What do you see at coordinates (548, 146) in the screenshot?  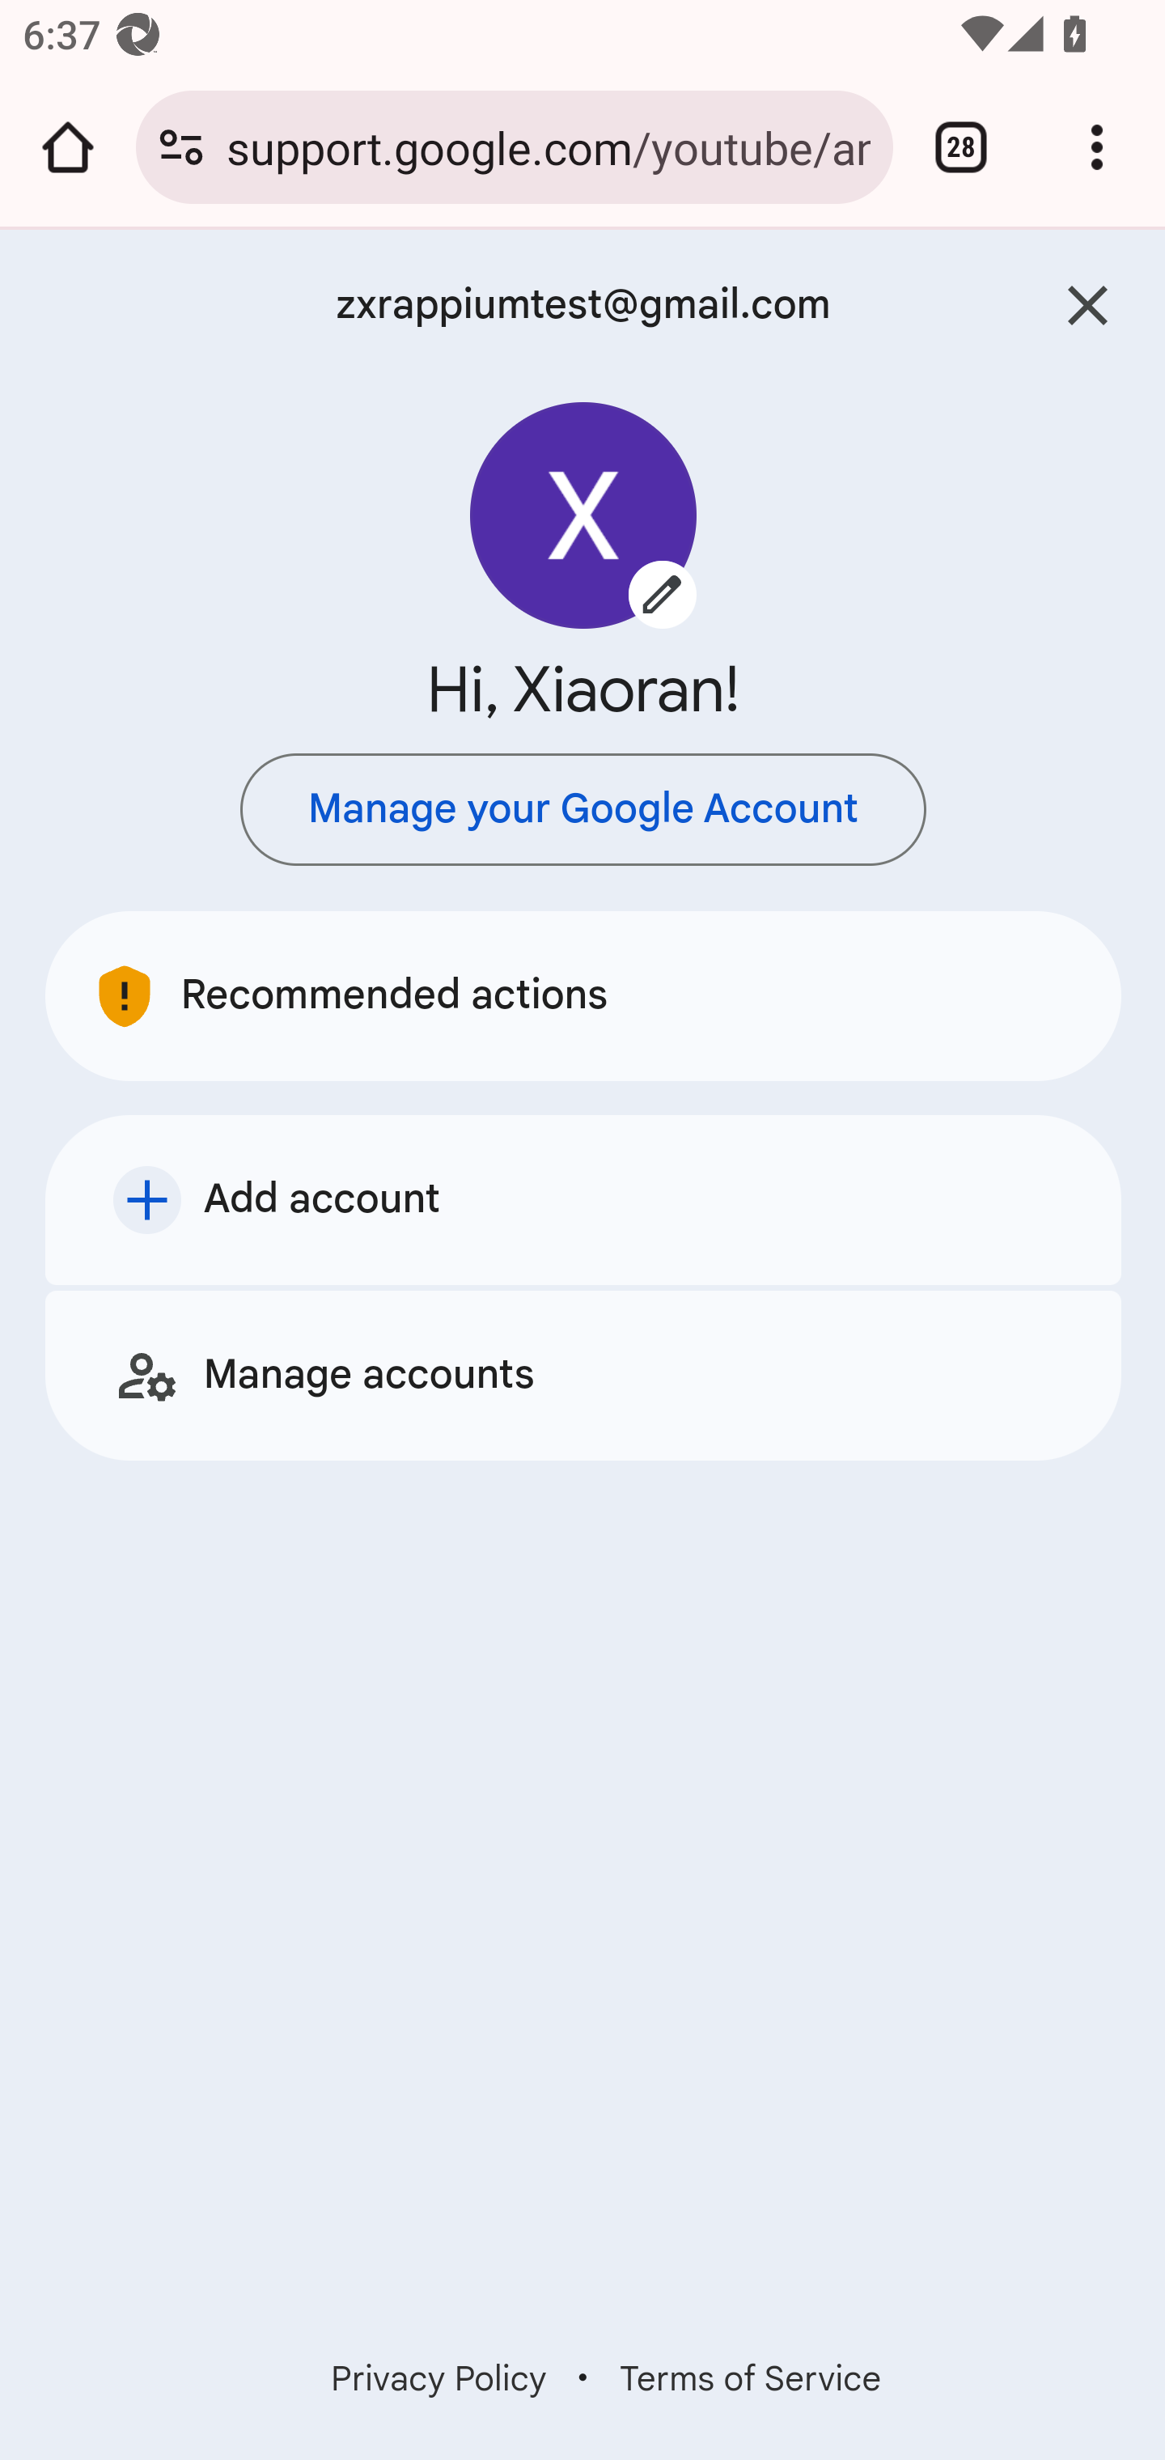 I see `support.google.com/youtube/answer/7640706?hl=%@` at bounding box center [548, 146].